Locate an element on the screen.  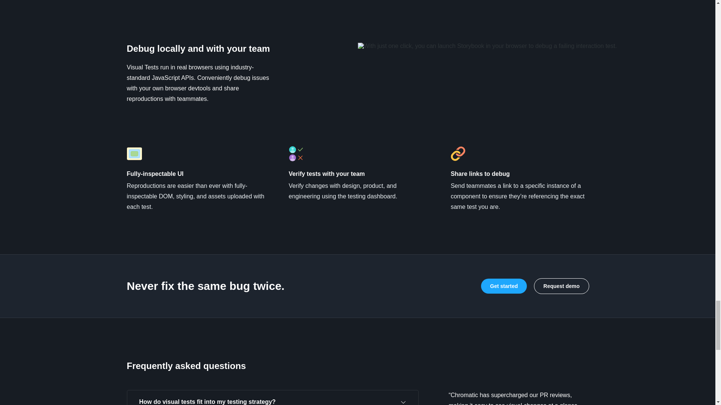
How do visual tests fit into my testing strategy? is located at coordinates (272, 397).